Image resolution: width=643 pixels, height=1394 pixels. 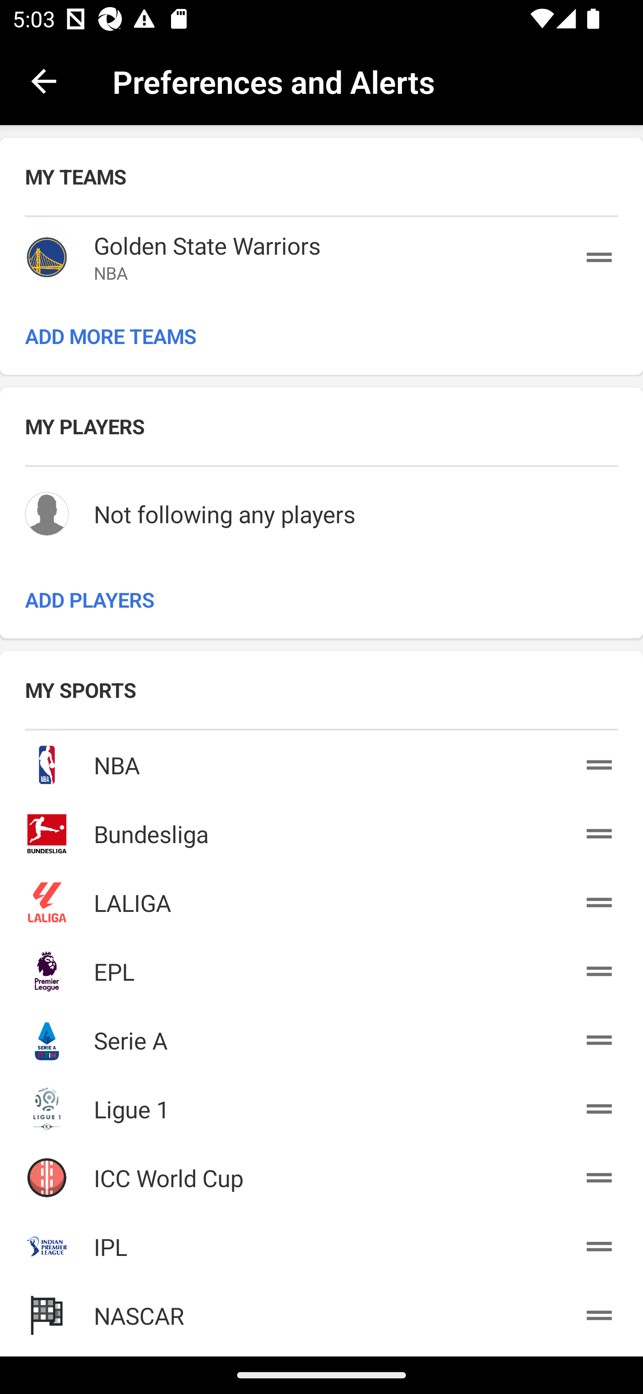 What do you see at coordinates (321, 1243) in the screenshot?
I see `IPL IPL IPL` at bounding box center [321, 1243].